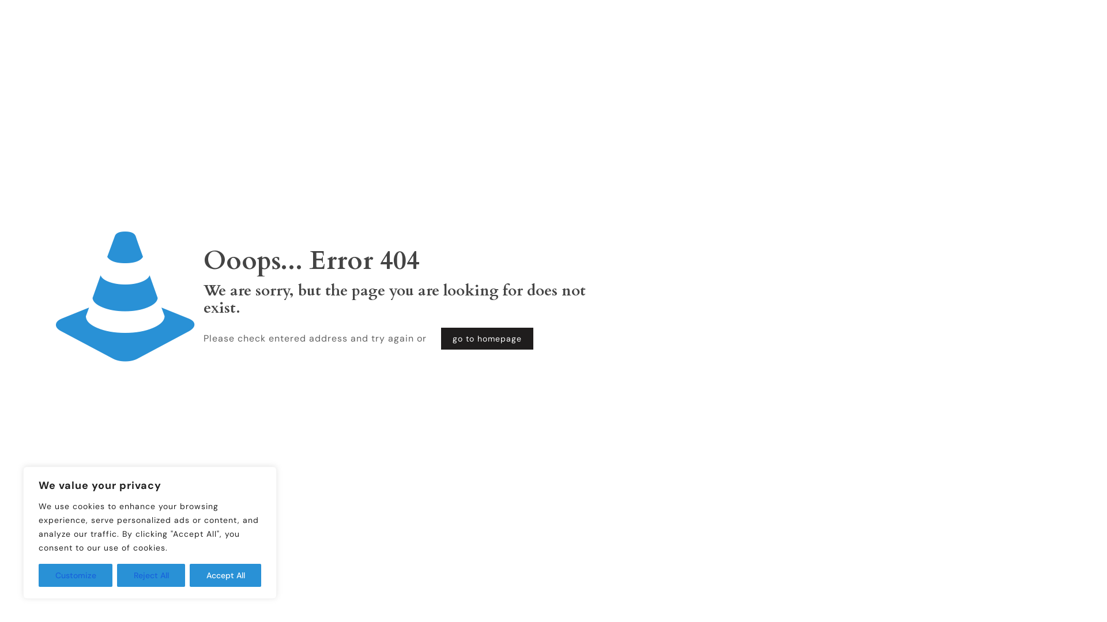  Describe the element at coordinates (76, 575) in the screenshot. I see `Customize` at that location.